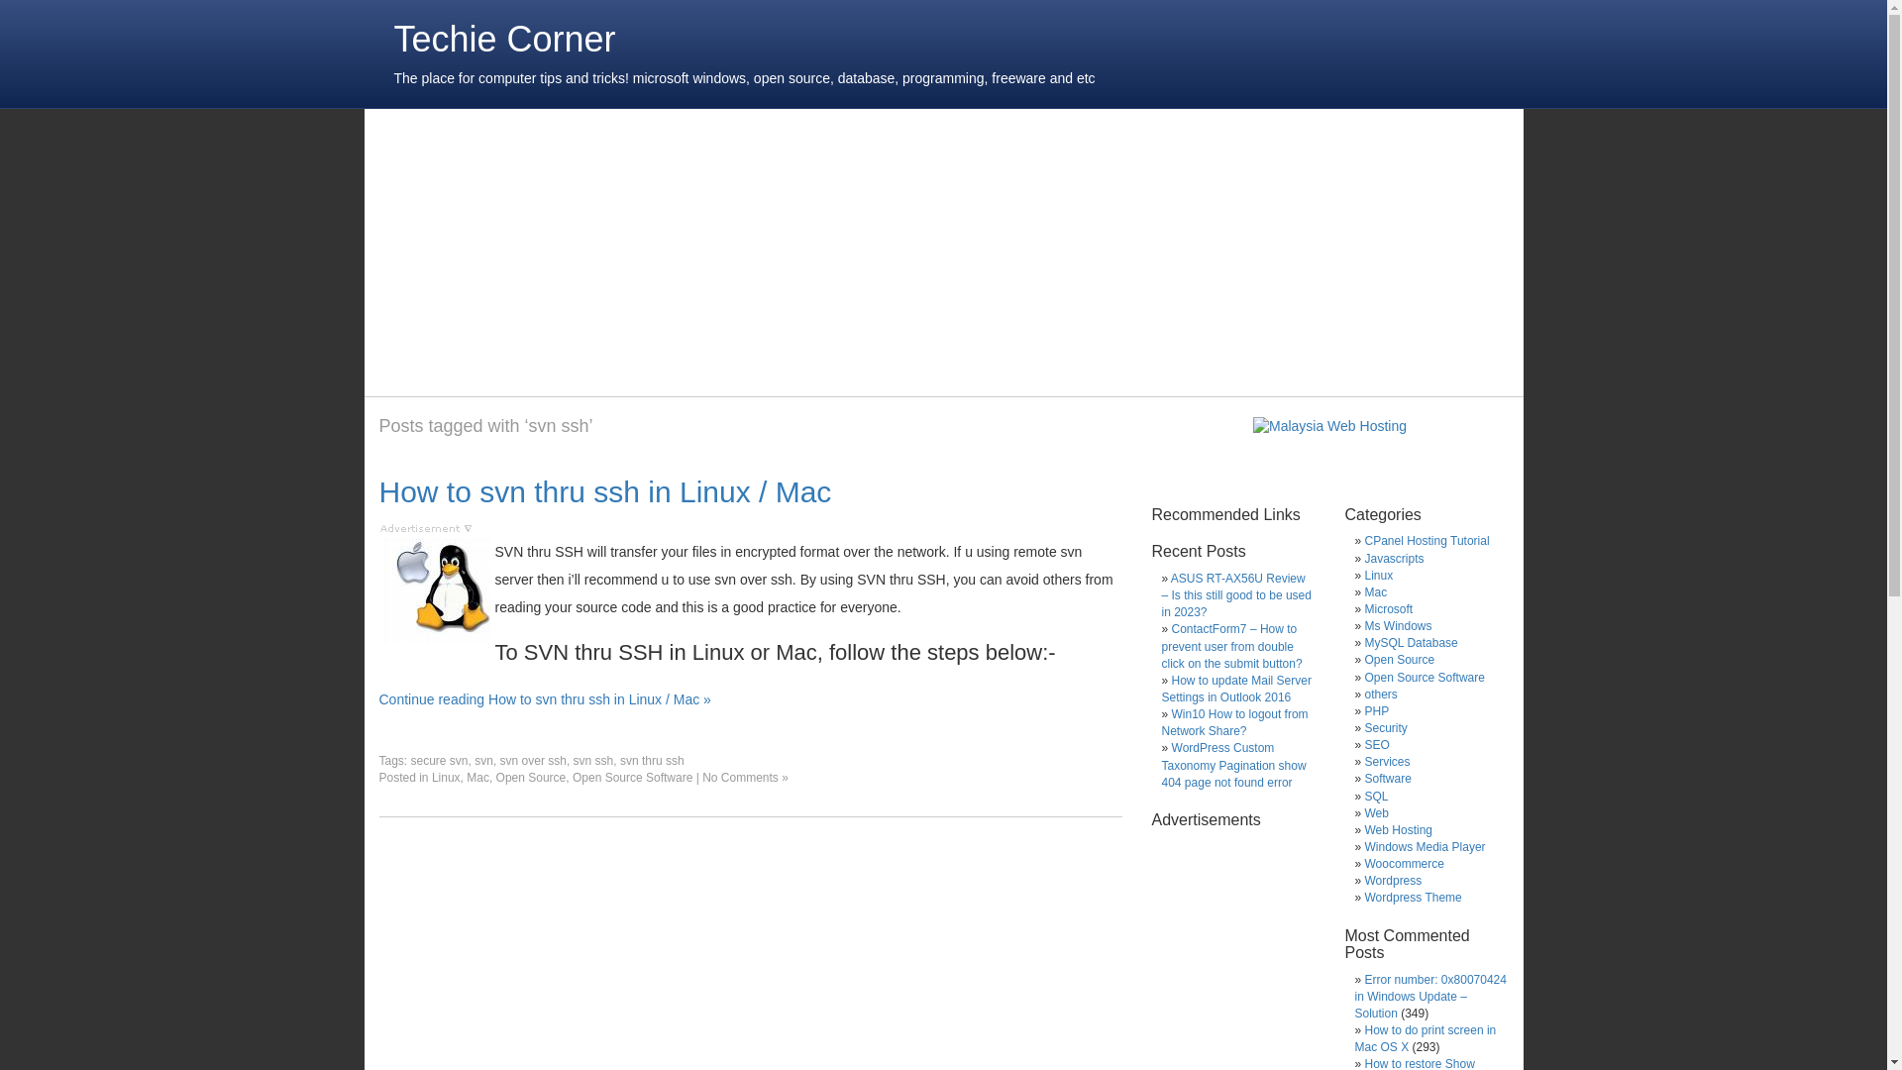  Describe the element at coordinates (477, 777) in the screenshot. I see `Mac` at that location.